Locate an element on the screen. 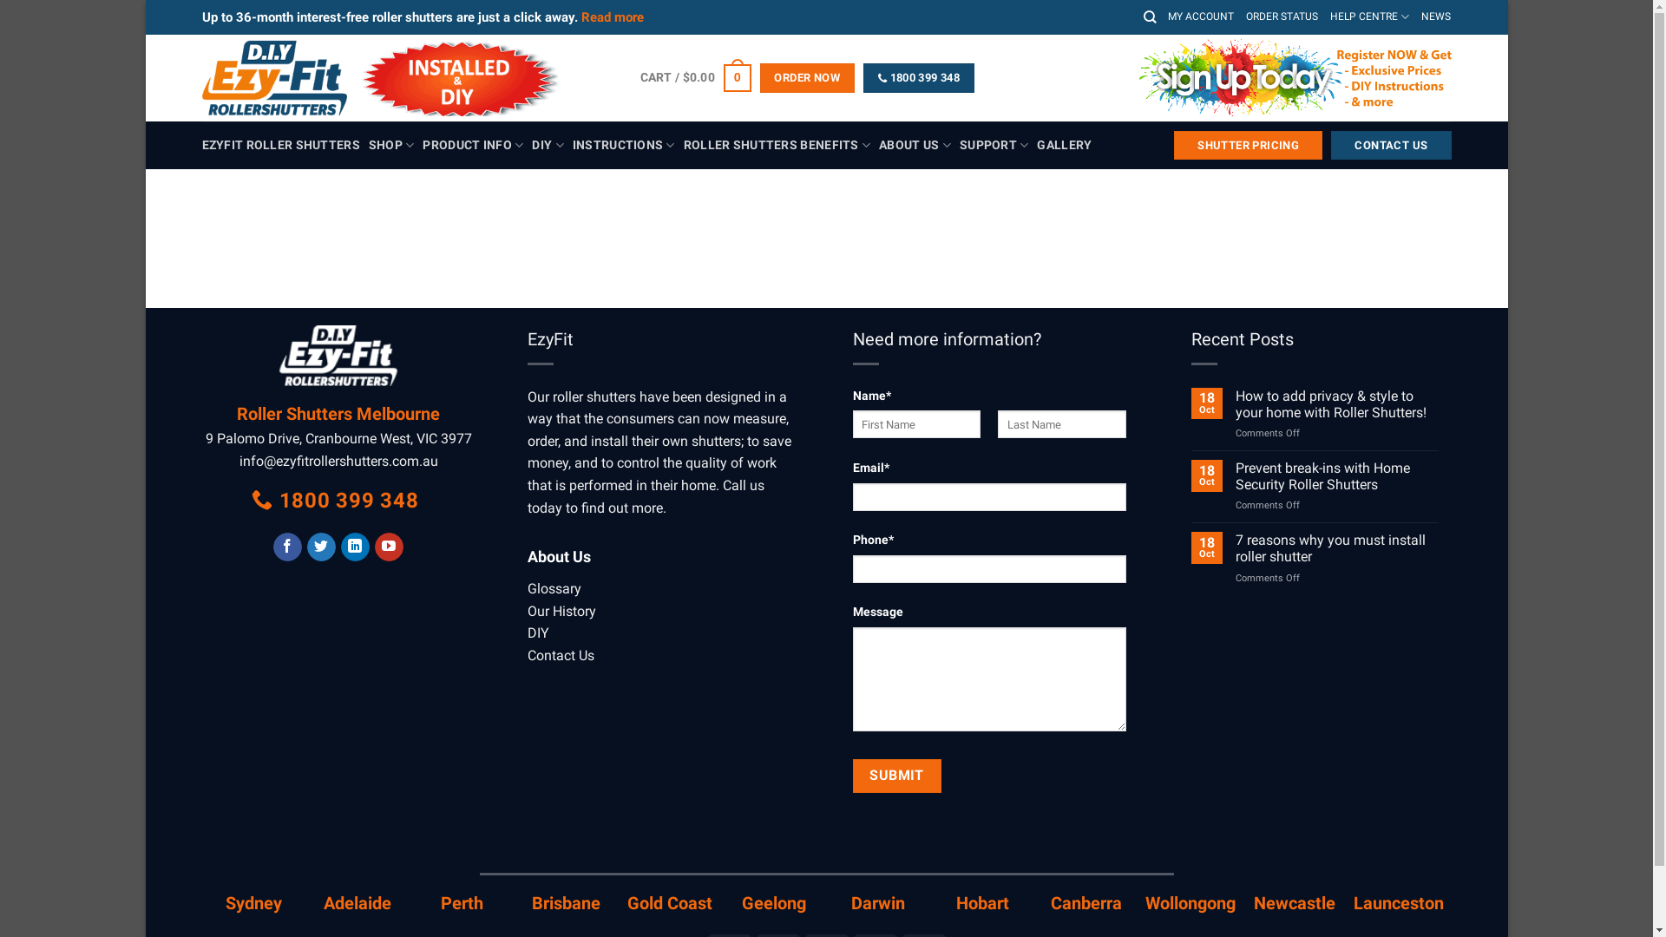 Image resolution: width=1666 pixels, height=937 pixels. EzyFit is located at coordinates (408, 78).